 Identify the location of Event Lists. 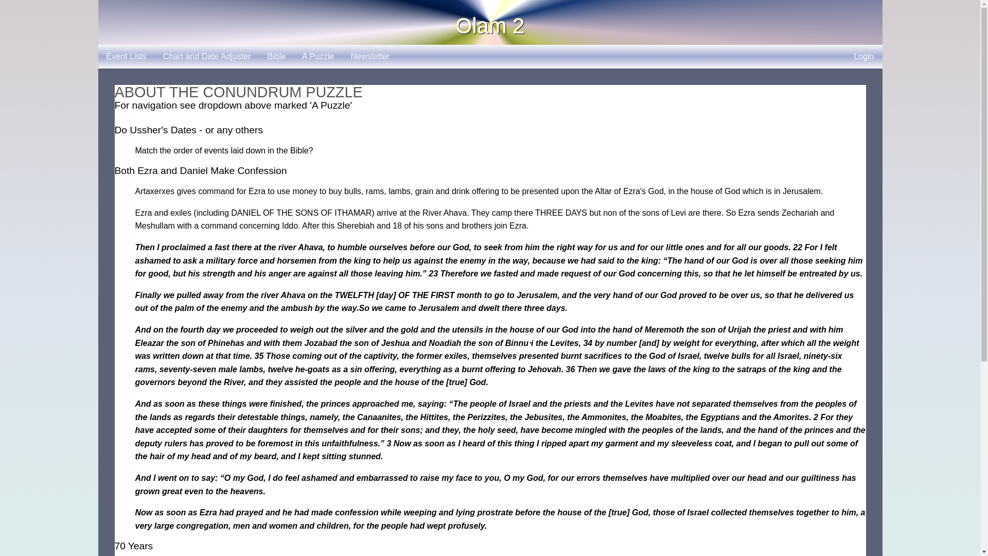
(126, 57).